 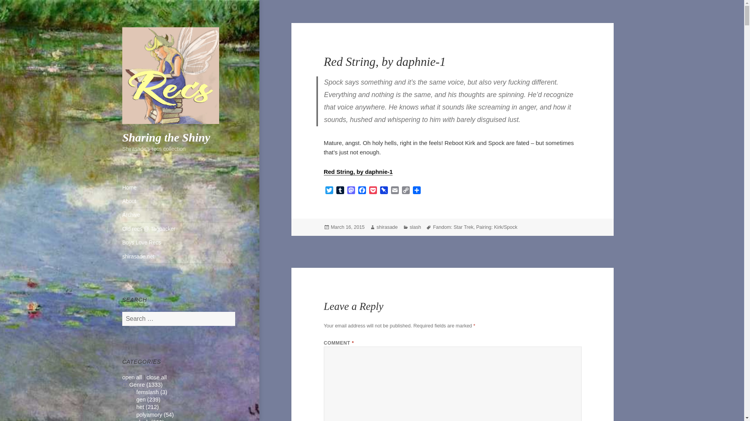 What do you see at coordinates (156, 377) in the screenshot?
I see `close all` at bounding box center [156, 377].